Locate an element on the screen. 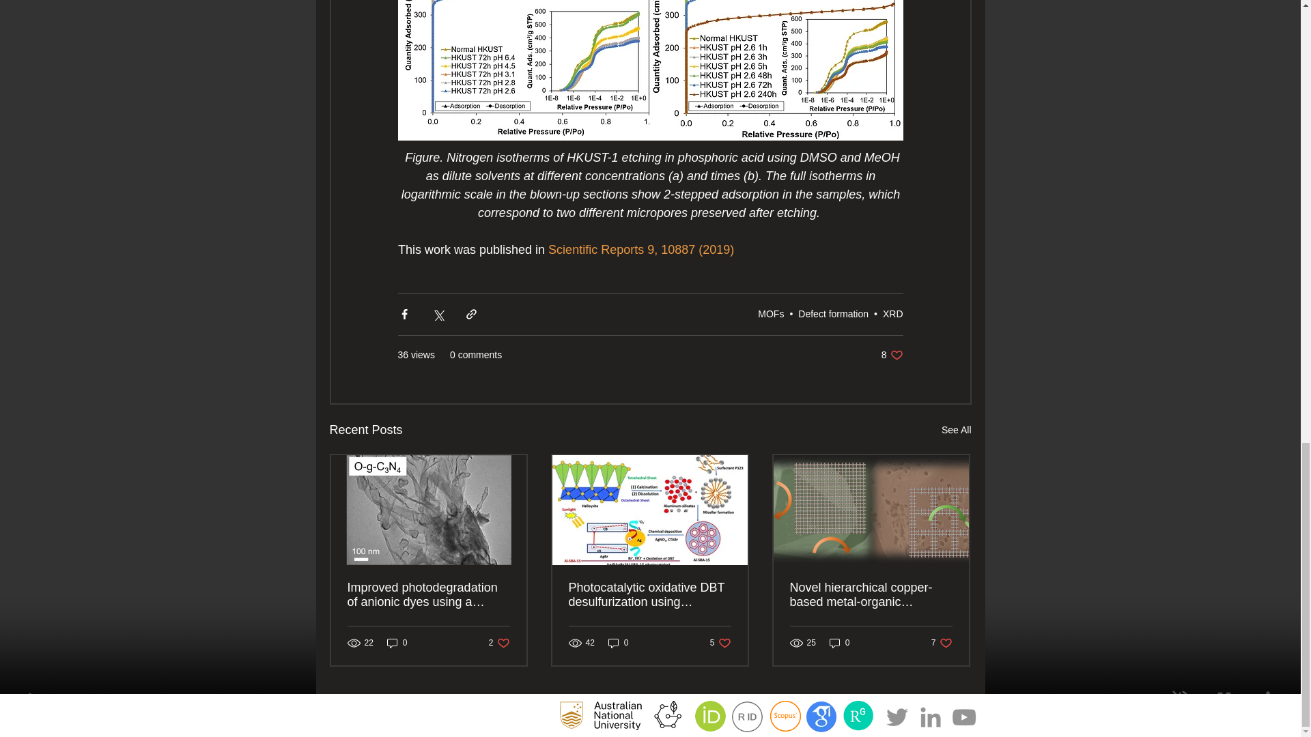  Defect formation is located at coordinates (892, 355).